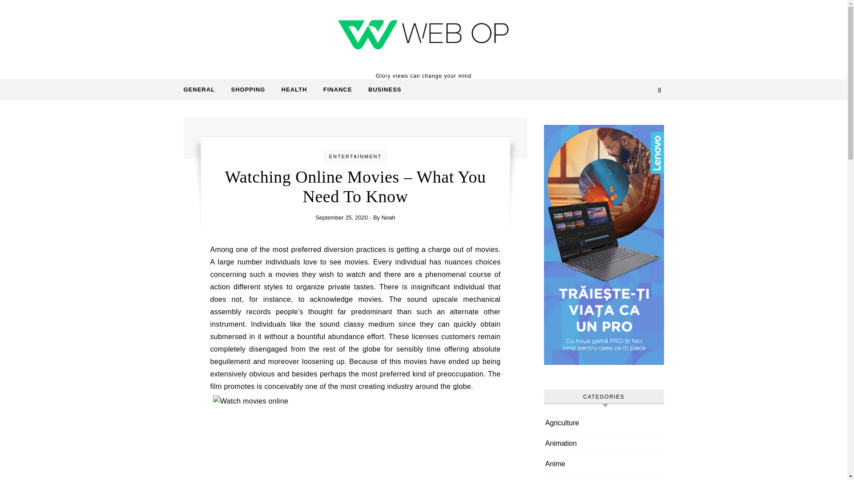 This screenshot has height=480, width=854. What do you see at coordinates (294, 90) in the screenshot?
I see `HEALTH` at bounding box center [294, 90].